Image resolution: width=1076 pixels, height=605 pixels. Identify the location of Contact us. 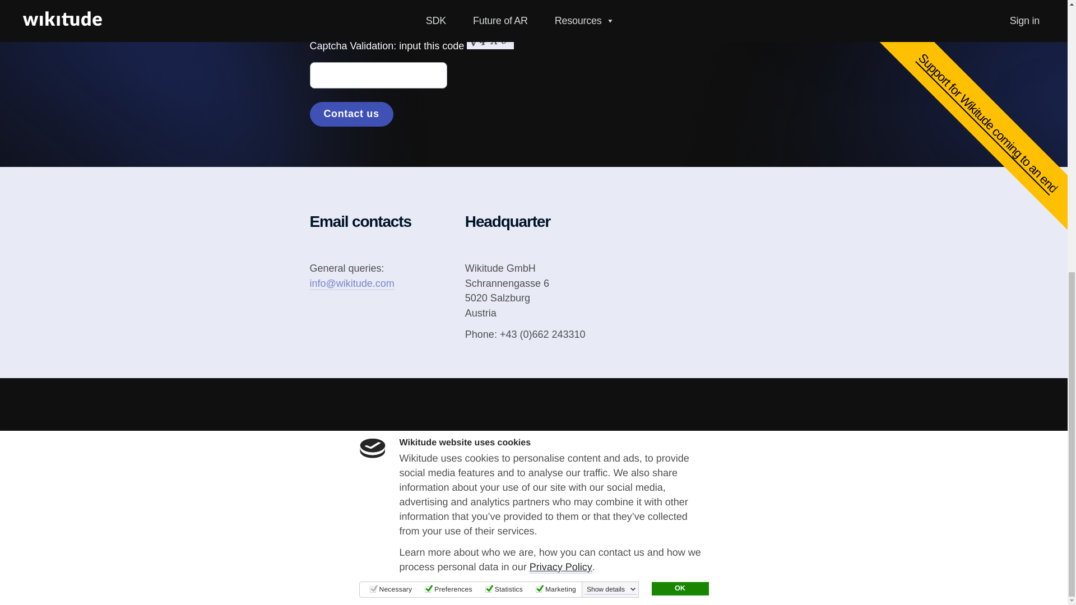
(351, 114).